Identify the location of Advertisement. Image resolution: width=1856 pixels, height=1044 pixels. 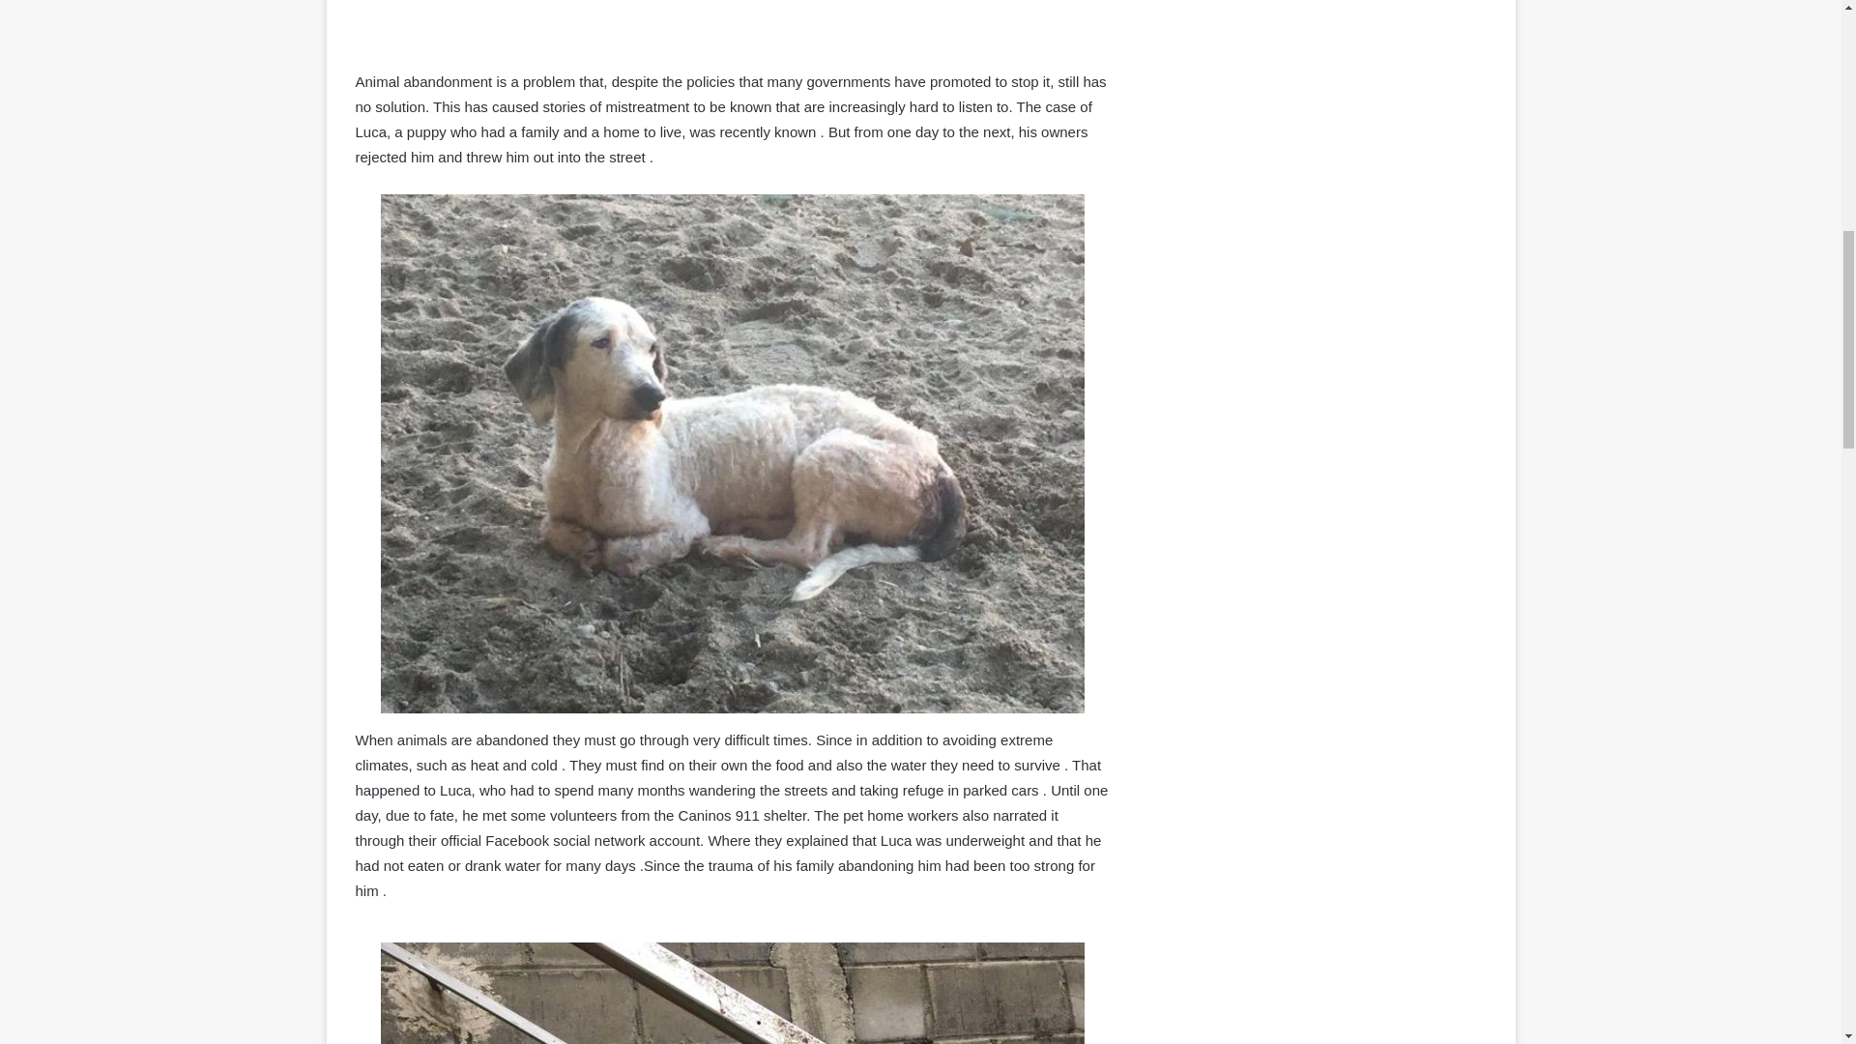
(733, 20).